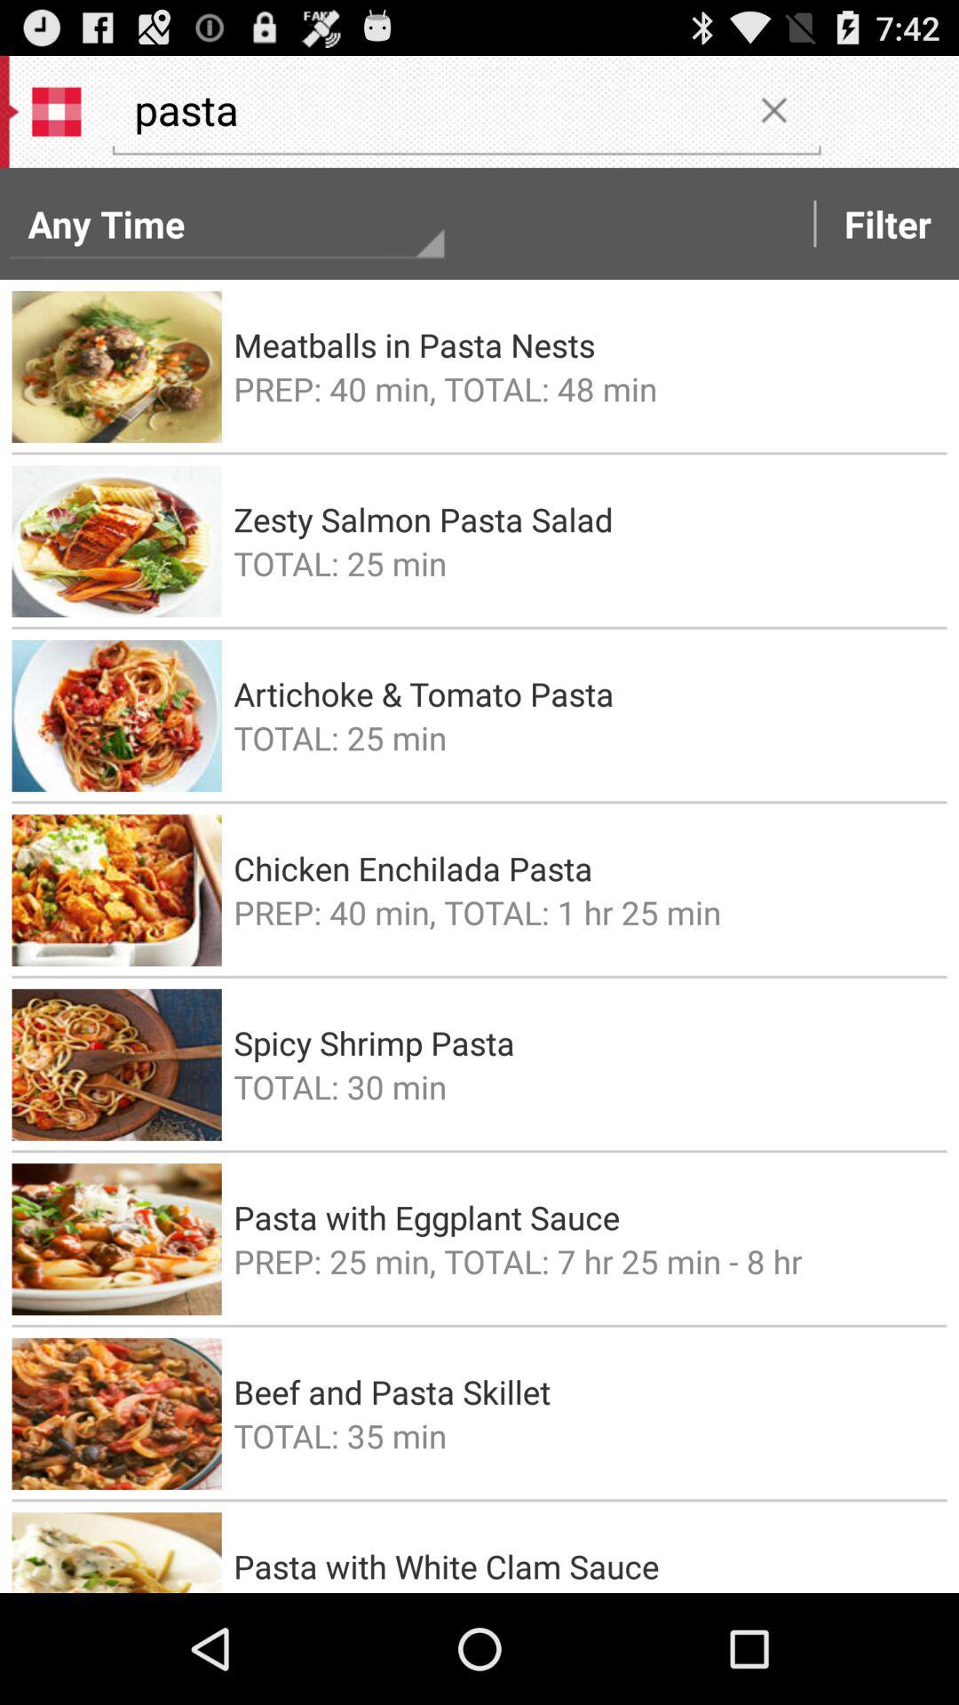 The width and height of the screenshot is (959, 1705). I want to click on turn on the app above the meatballs in pasta icon, so click(888, 224).